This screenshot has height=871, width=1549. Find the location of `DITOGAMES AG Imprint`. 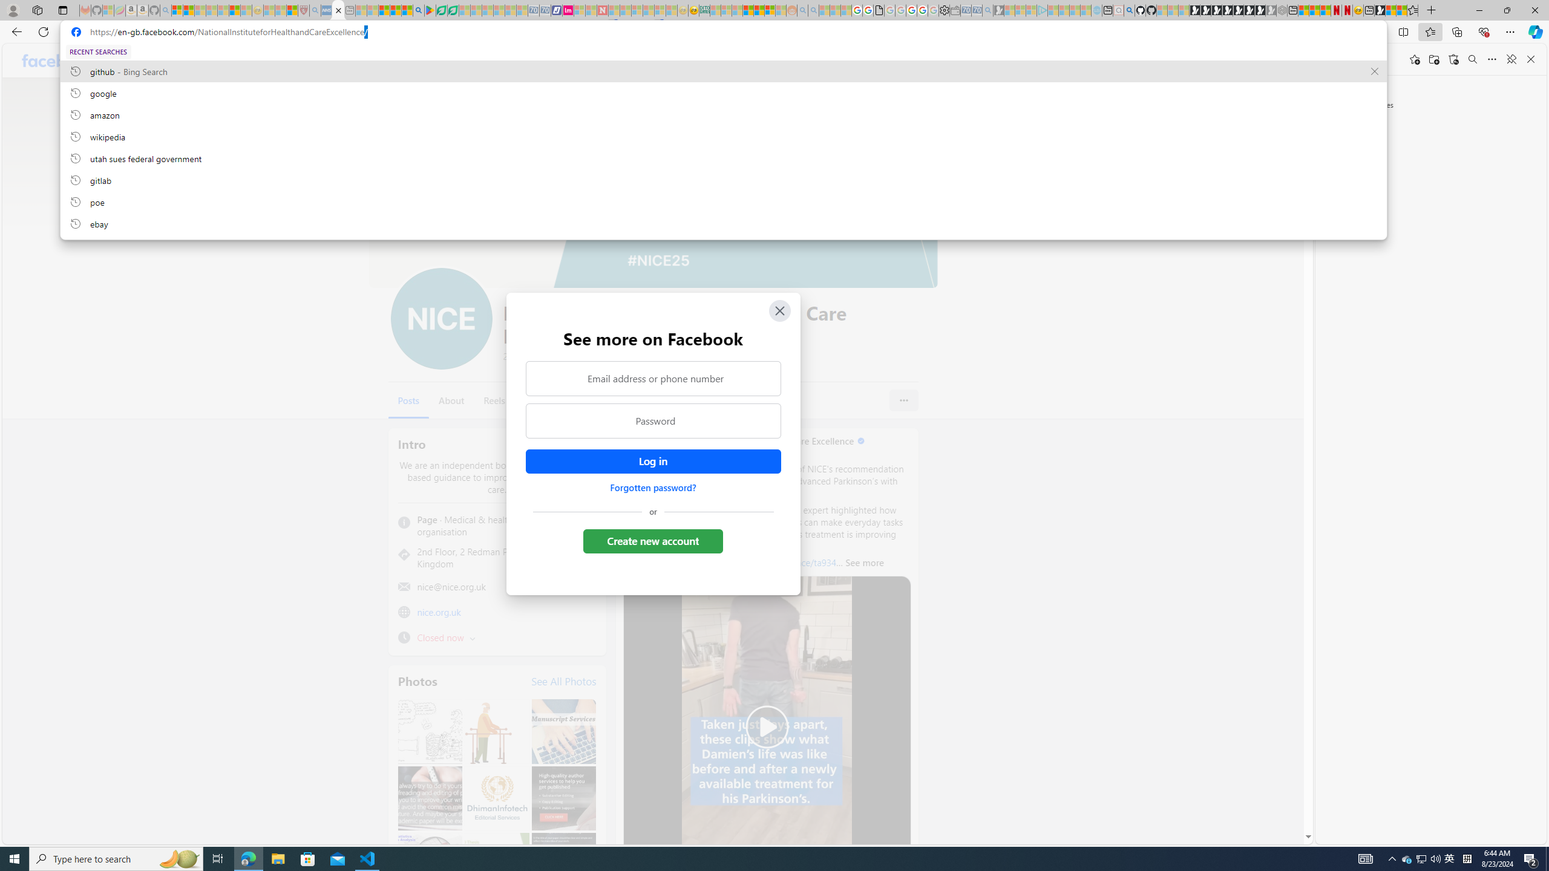

DITOGAMES AG Imprint is located at coordinates (704, 10).